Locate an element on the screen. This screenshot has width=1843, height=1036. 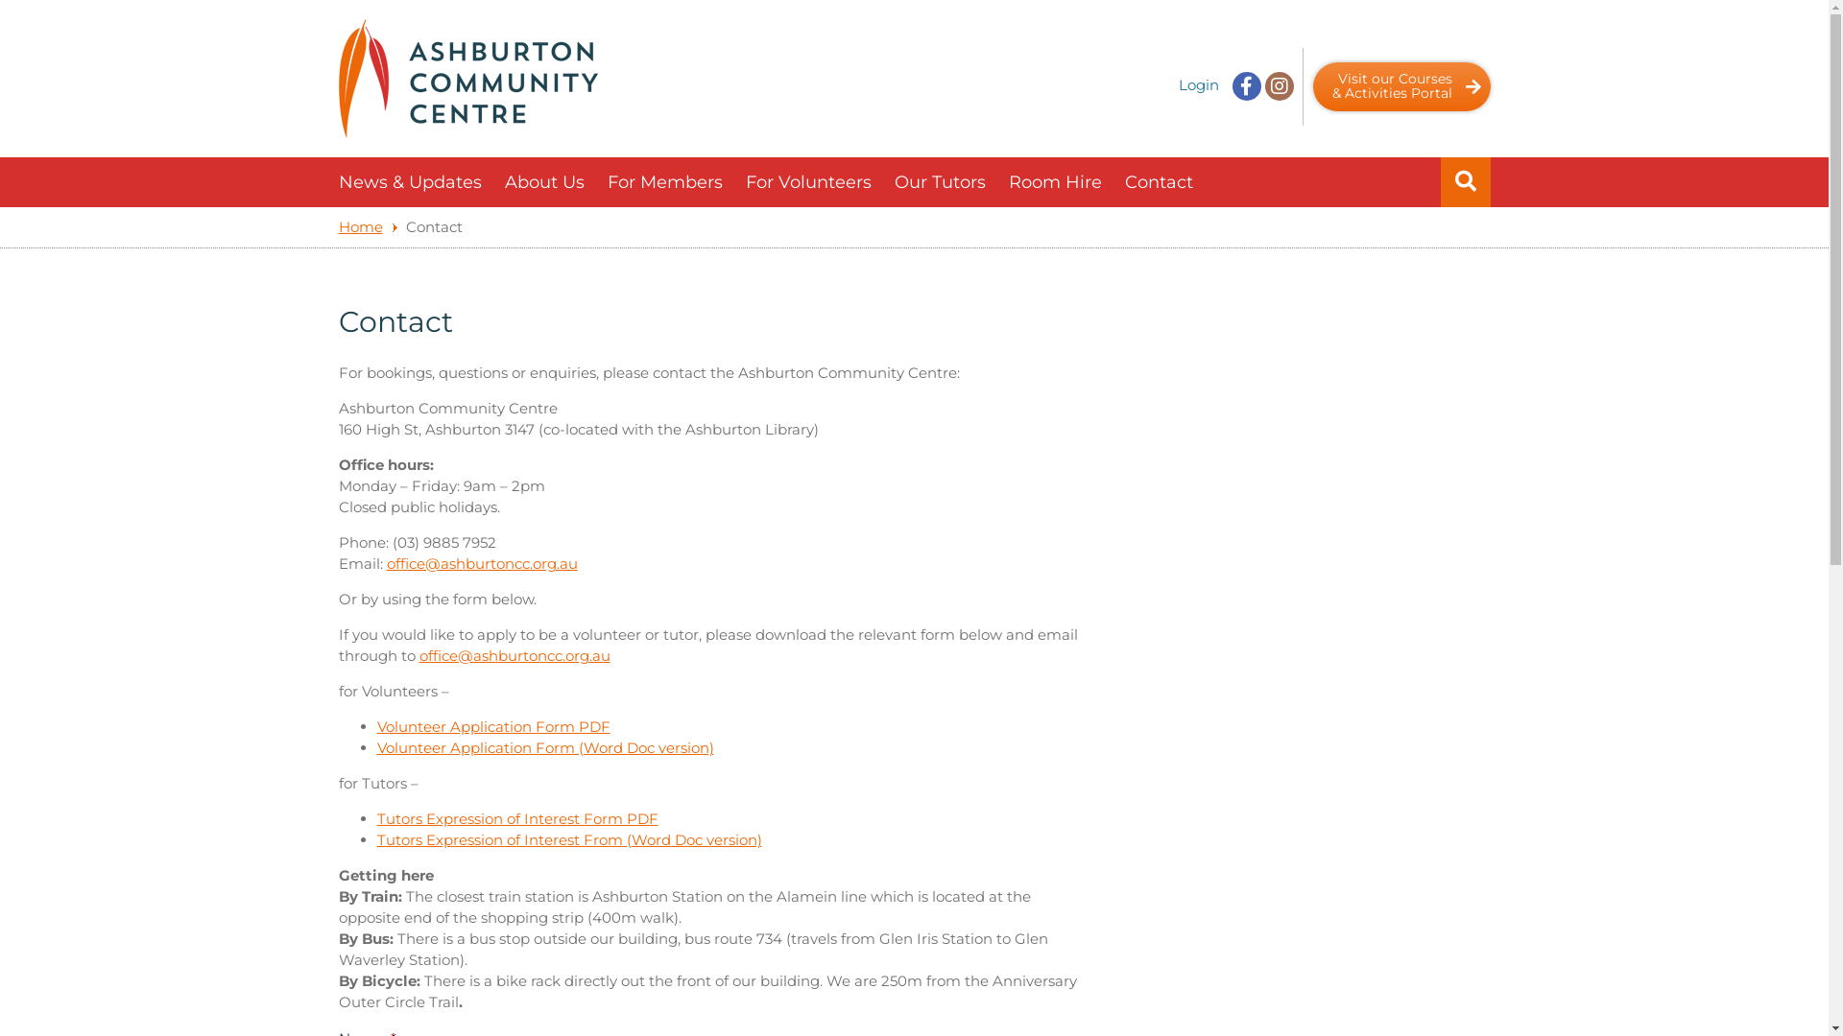
Contact is located at coordinates (1160, 182).